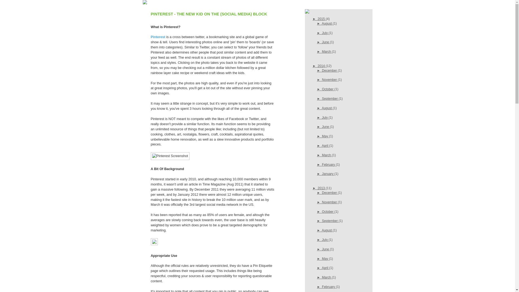 Image resolution: width=519 pixels, height=292 pixels. What do you see at coordinates (330, 99) in the screenshot?
I see `September` at bounding box center [330, 99].